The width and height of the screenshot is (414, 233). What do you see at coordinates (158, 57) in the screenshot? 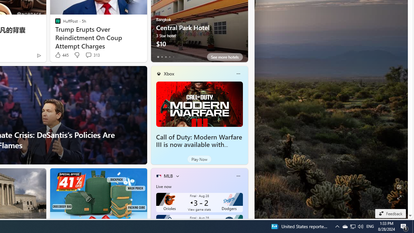
I see `tab-0` at bounding box center [158, 57].